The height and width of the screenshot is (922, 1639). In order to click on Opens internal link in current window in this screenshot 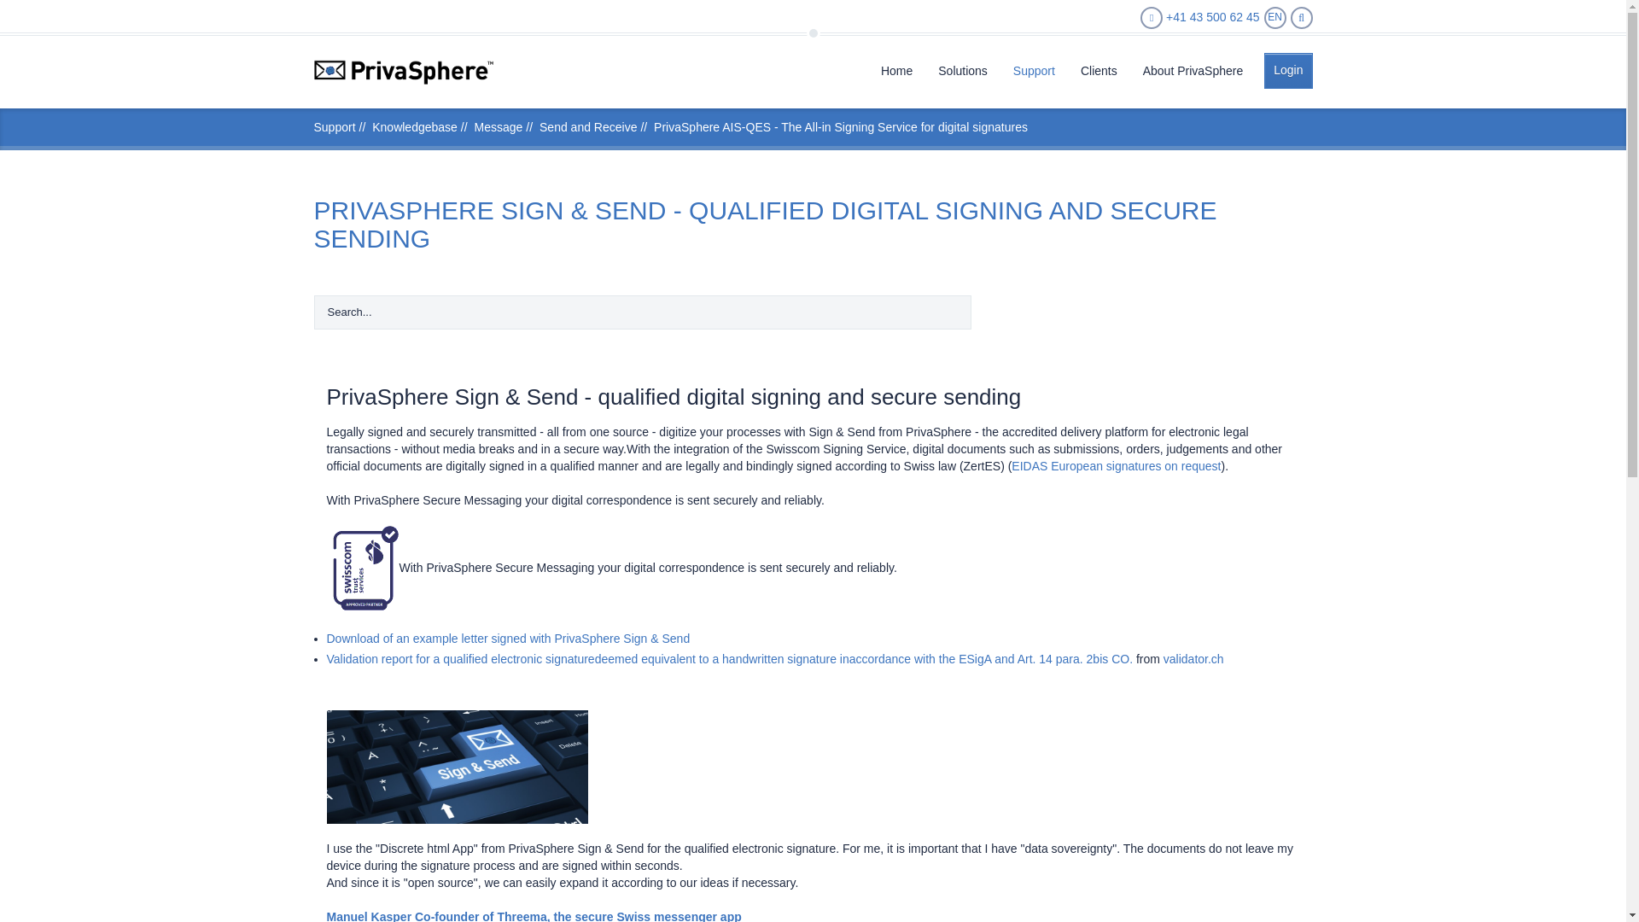, I will do `click(508, 639)`.